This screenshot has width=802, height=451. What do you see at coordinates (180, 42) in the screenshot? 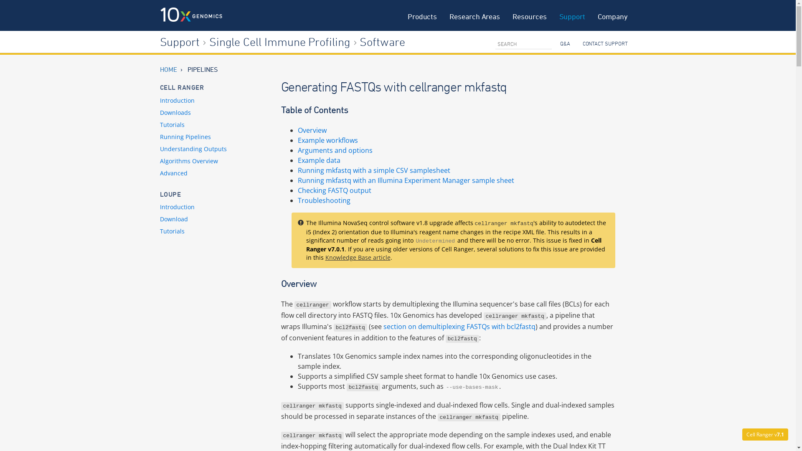
I see `Support` at bounding box center [180, 42].